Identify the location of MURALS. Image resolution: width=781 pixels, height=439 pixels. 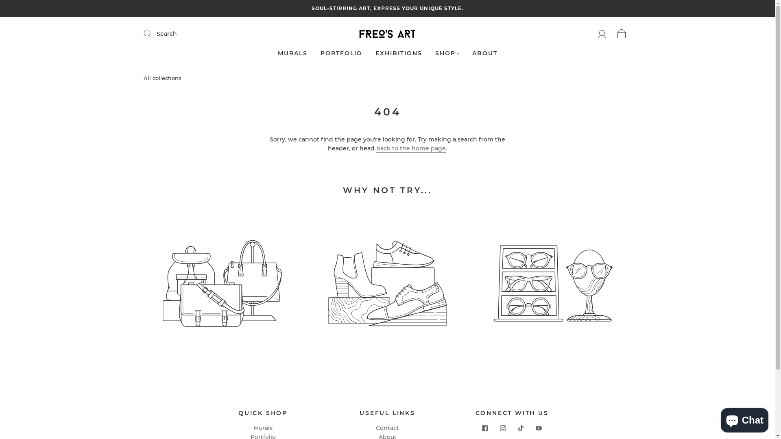
(292, 54).